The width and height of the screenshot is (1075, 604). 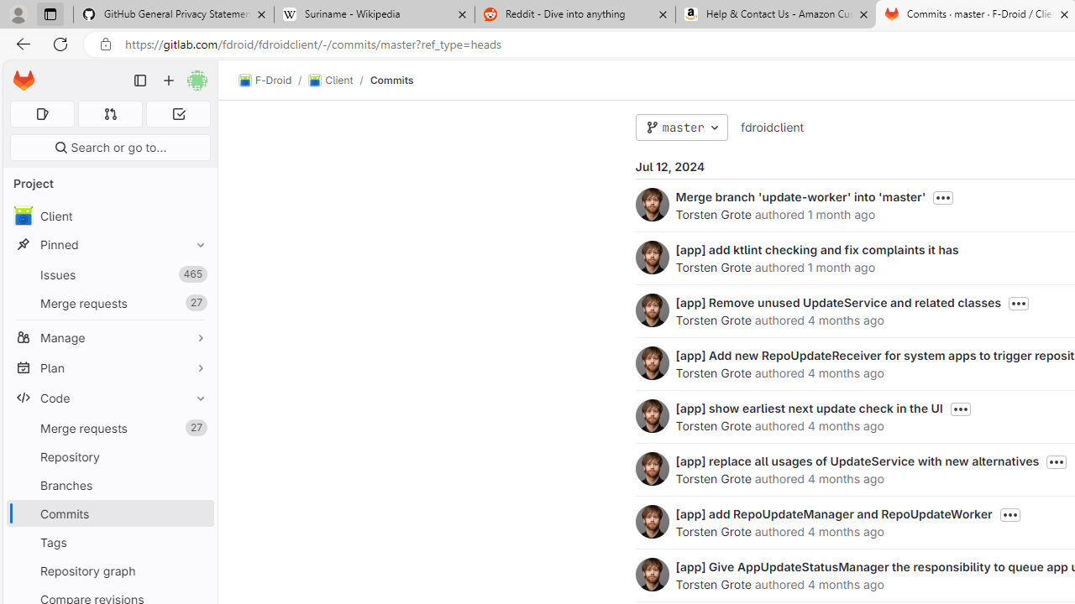 I want to click on Merge requests 0, so click(x=111, y=114).